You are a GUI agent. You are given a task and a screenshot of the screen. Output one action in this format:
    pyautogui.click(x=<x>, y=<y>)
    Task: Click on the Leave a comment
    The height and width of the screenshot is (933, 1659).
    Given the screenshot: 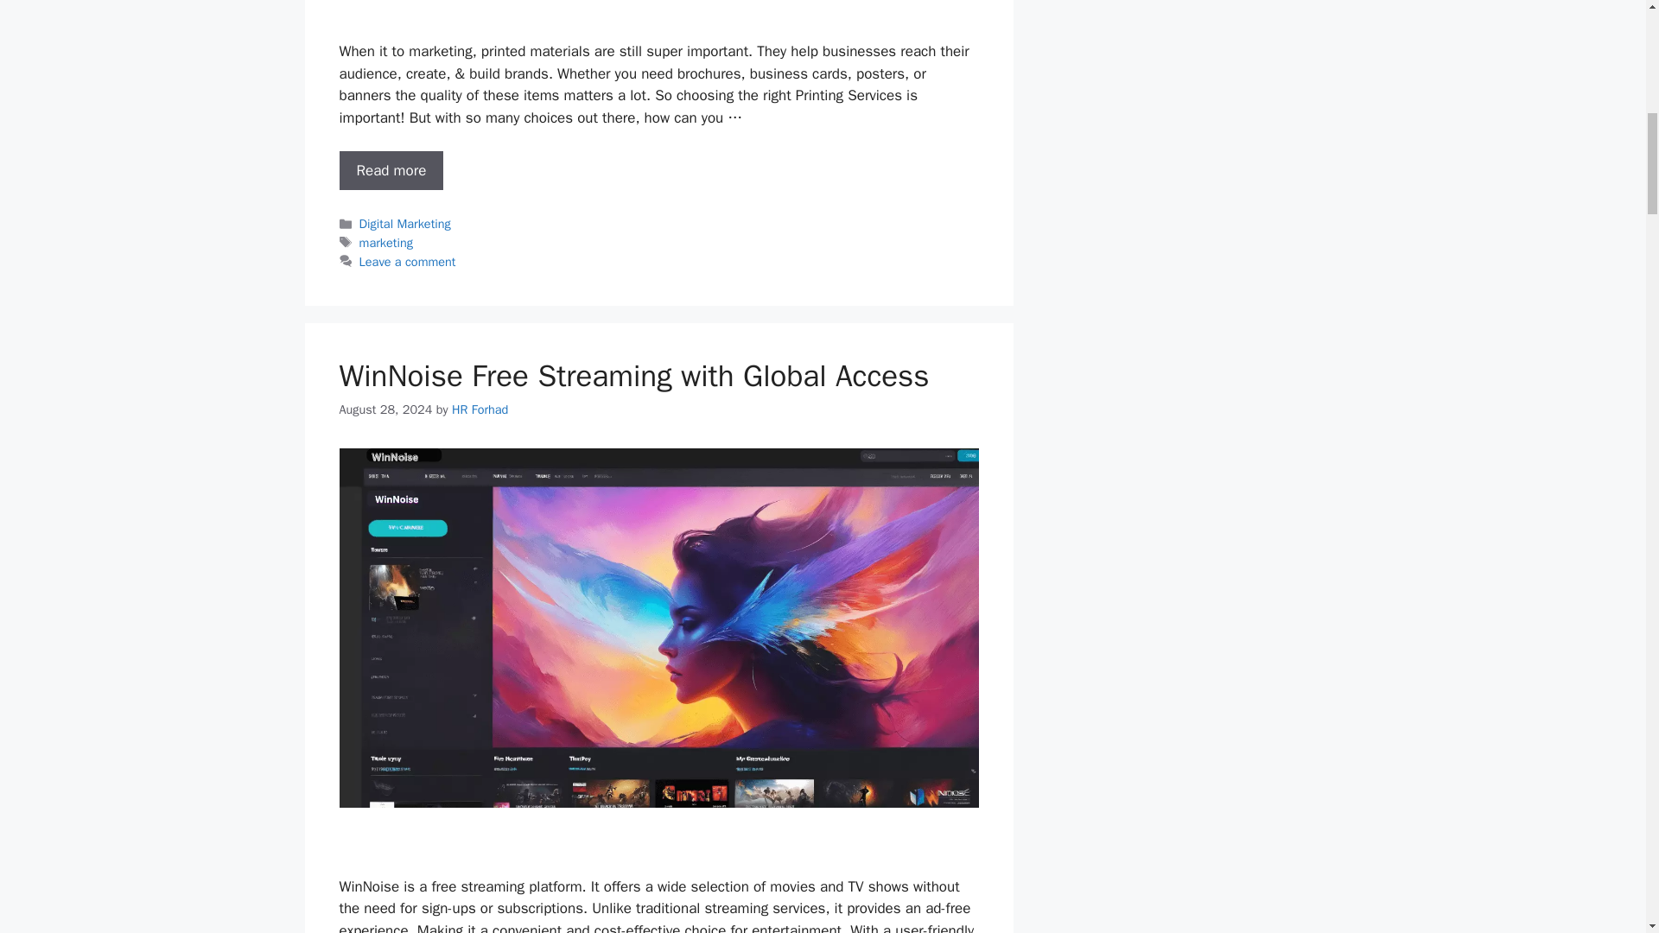 What is the action you would take?
    pyautogui.click(x=408, y=261)
    